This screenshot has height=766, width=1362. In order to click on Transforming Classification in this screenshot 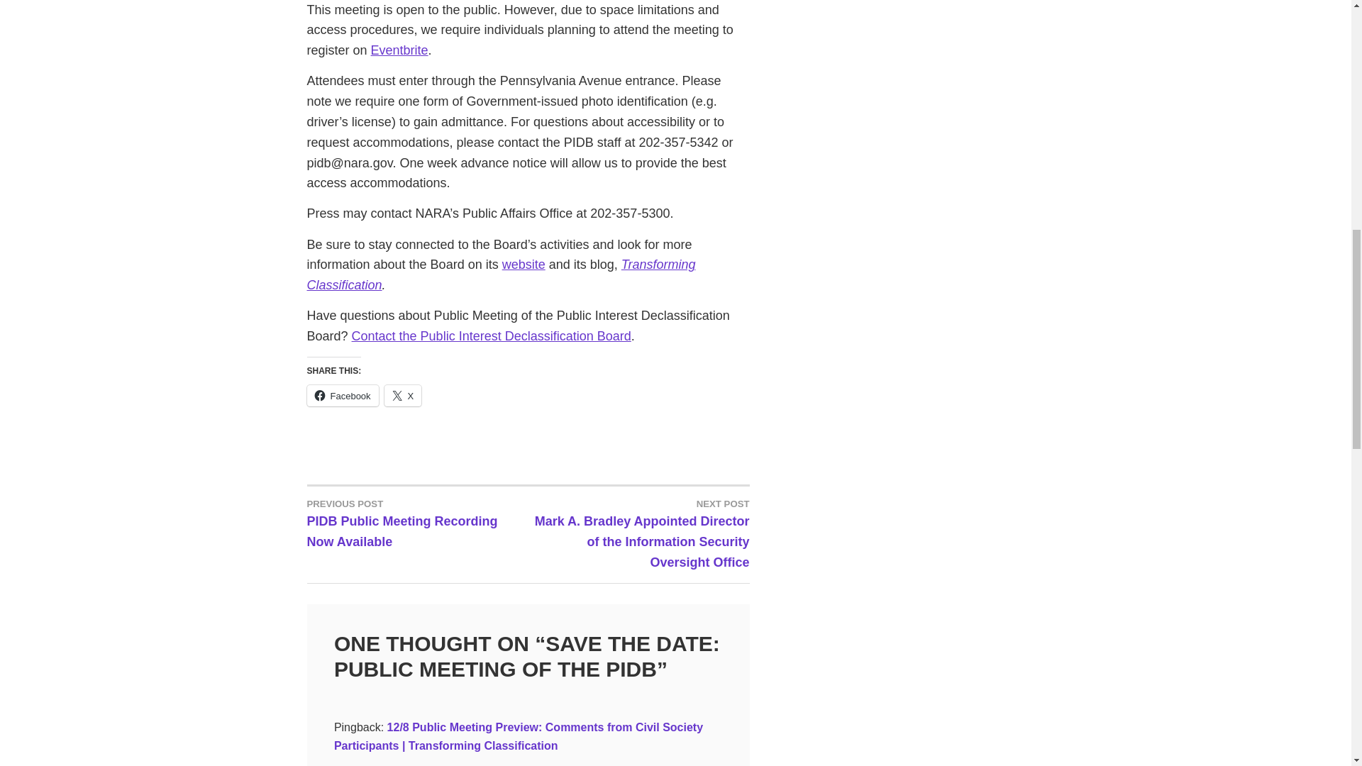, I will do `click(491, 336)`.